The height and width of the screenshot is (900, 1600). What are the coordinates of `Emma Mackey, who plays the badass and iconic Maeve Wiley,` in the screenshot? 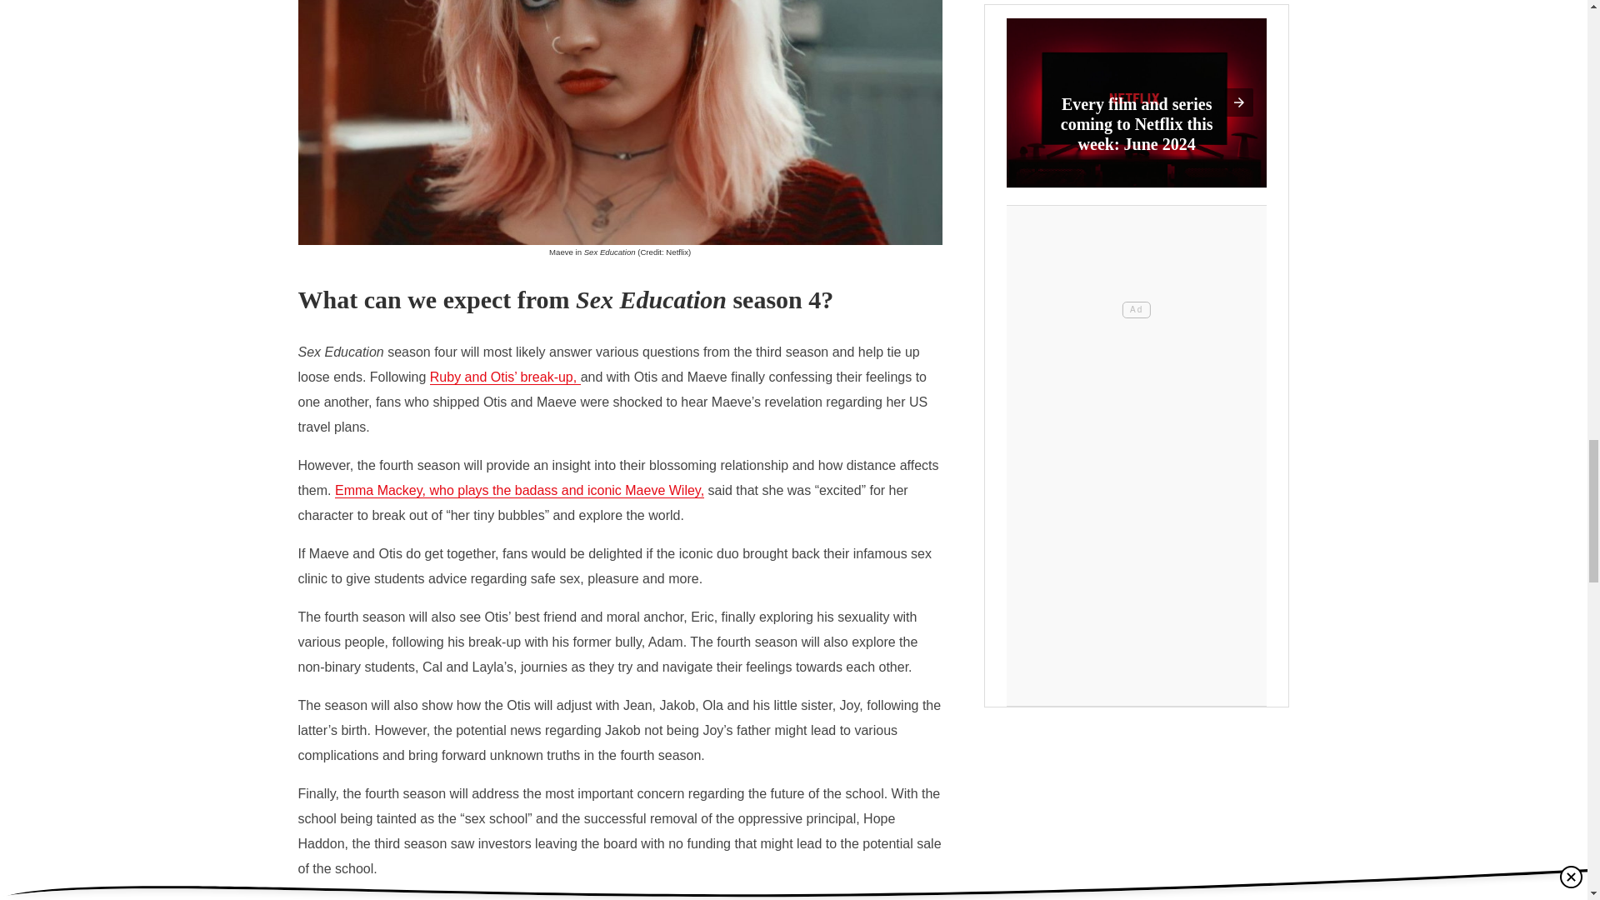 It's located at (518, 490).